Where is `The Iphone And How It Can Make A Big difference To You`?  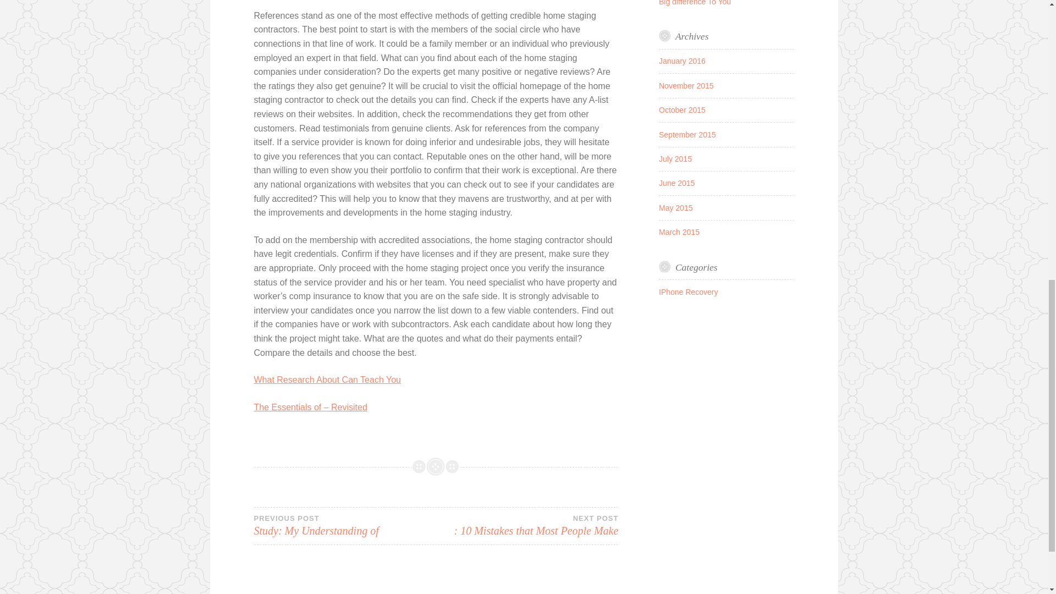 The Iphone And How It Can Make A Big difference To You is located at coordinates (676, 183).